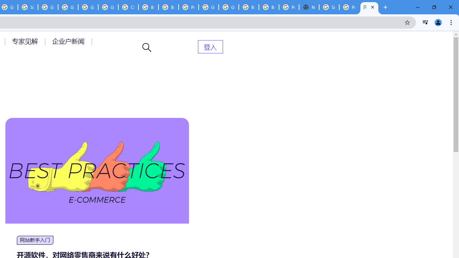 The width and height of the screenshot is (459, 258). I want to click on Browse Chrome as a guest - Computer - Google Chrome Help, so click(249, 7).